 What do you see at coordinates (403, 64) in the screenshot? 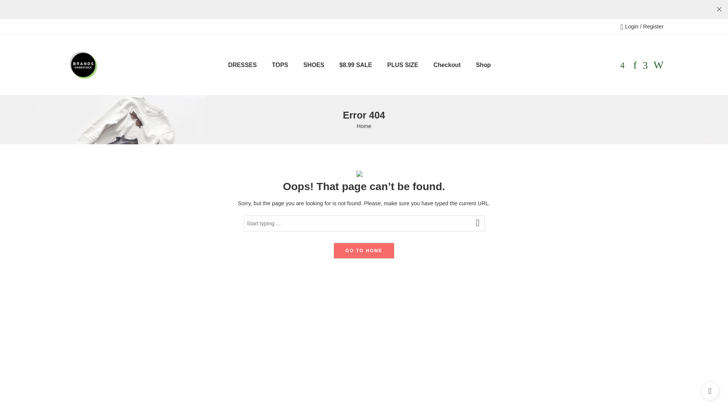
I see `PLUS SIZE` at bounding box center [403, 64].